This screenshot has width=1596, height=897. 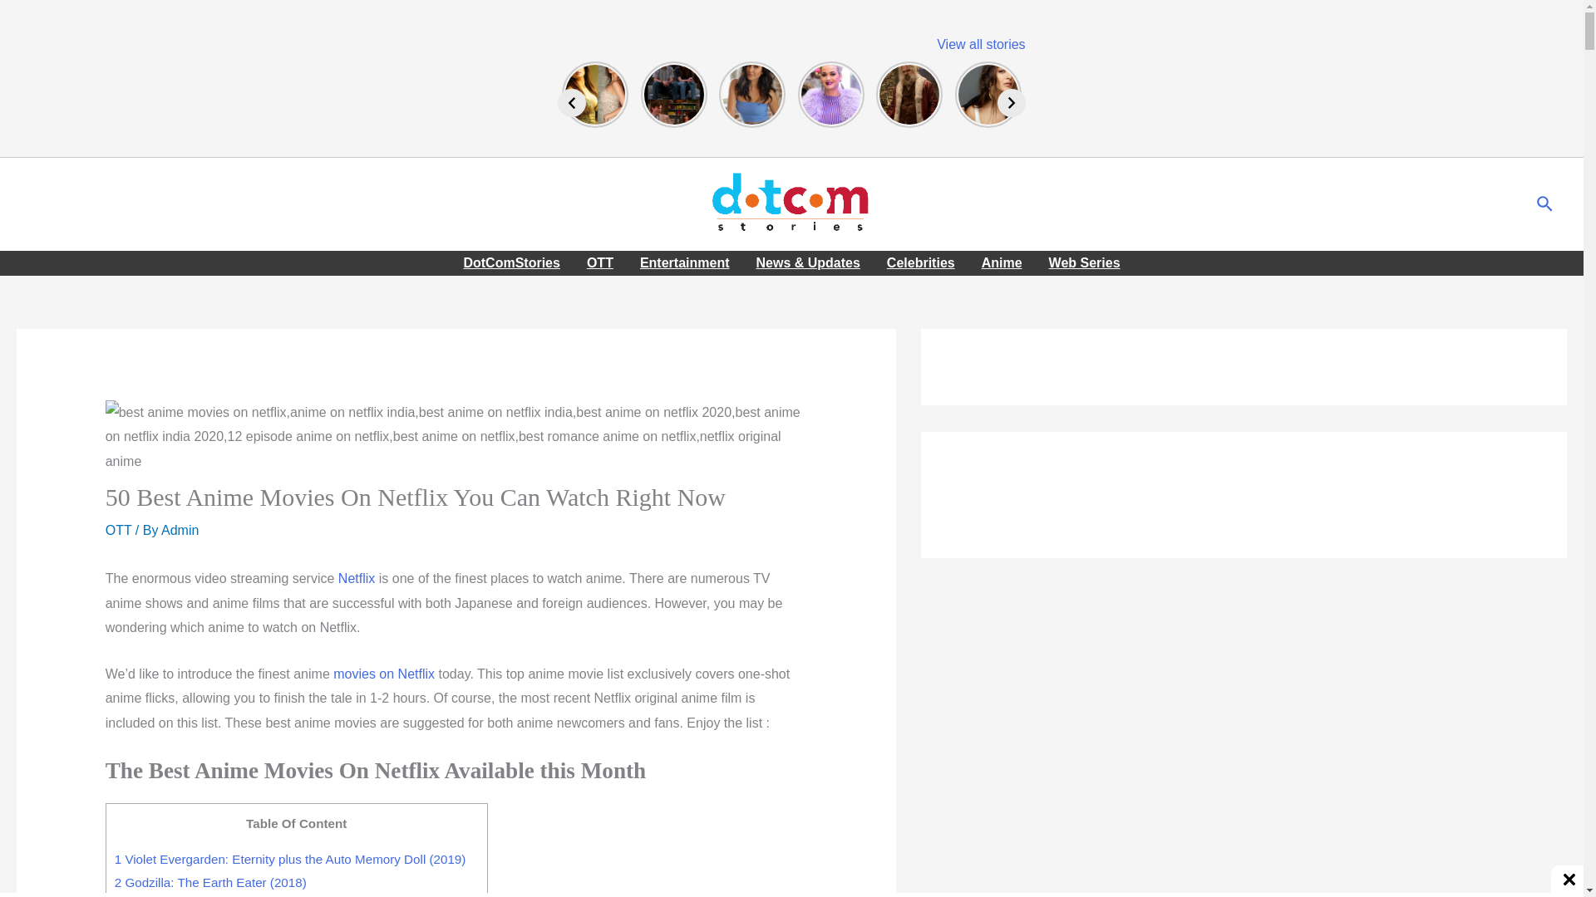 What do you see at coordinates (981, 44) in the screenshot?
I see `View all stories` at bounding box center [981, 44].